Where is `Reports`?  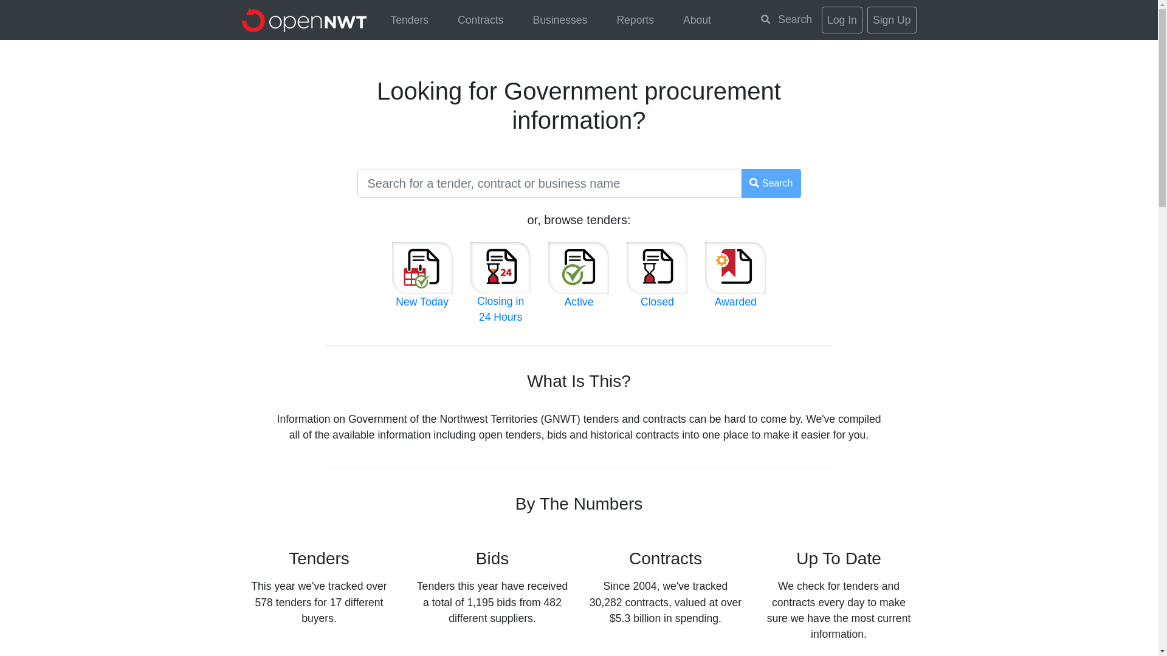 Reports is located at coordinates (635, 19).